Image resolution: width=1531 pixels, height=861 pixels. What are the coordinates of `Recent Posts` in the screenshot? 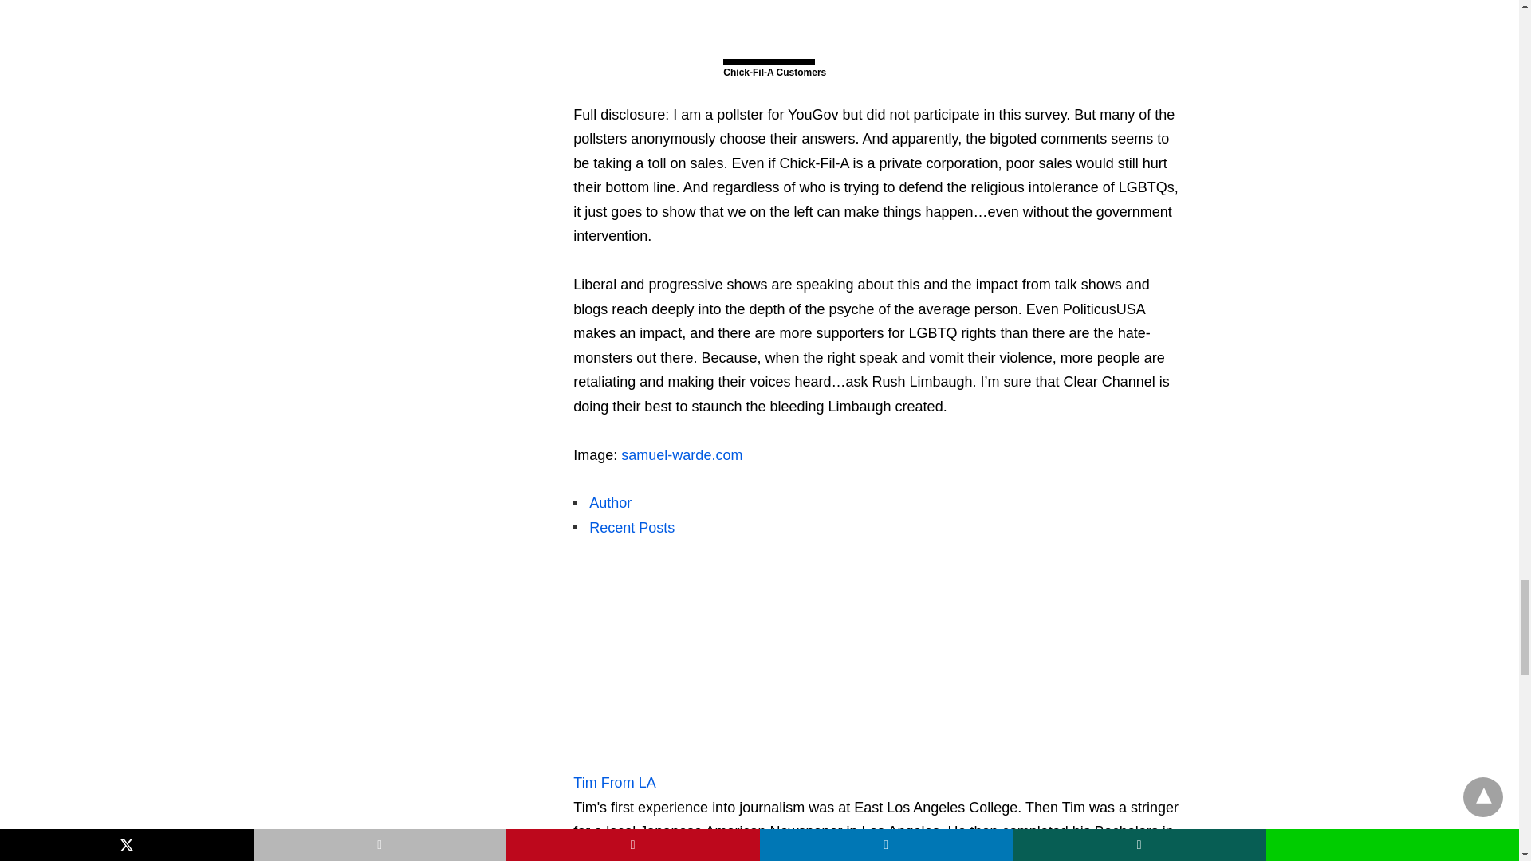 It's located at (640, 528).